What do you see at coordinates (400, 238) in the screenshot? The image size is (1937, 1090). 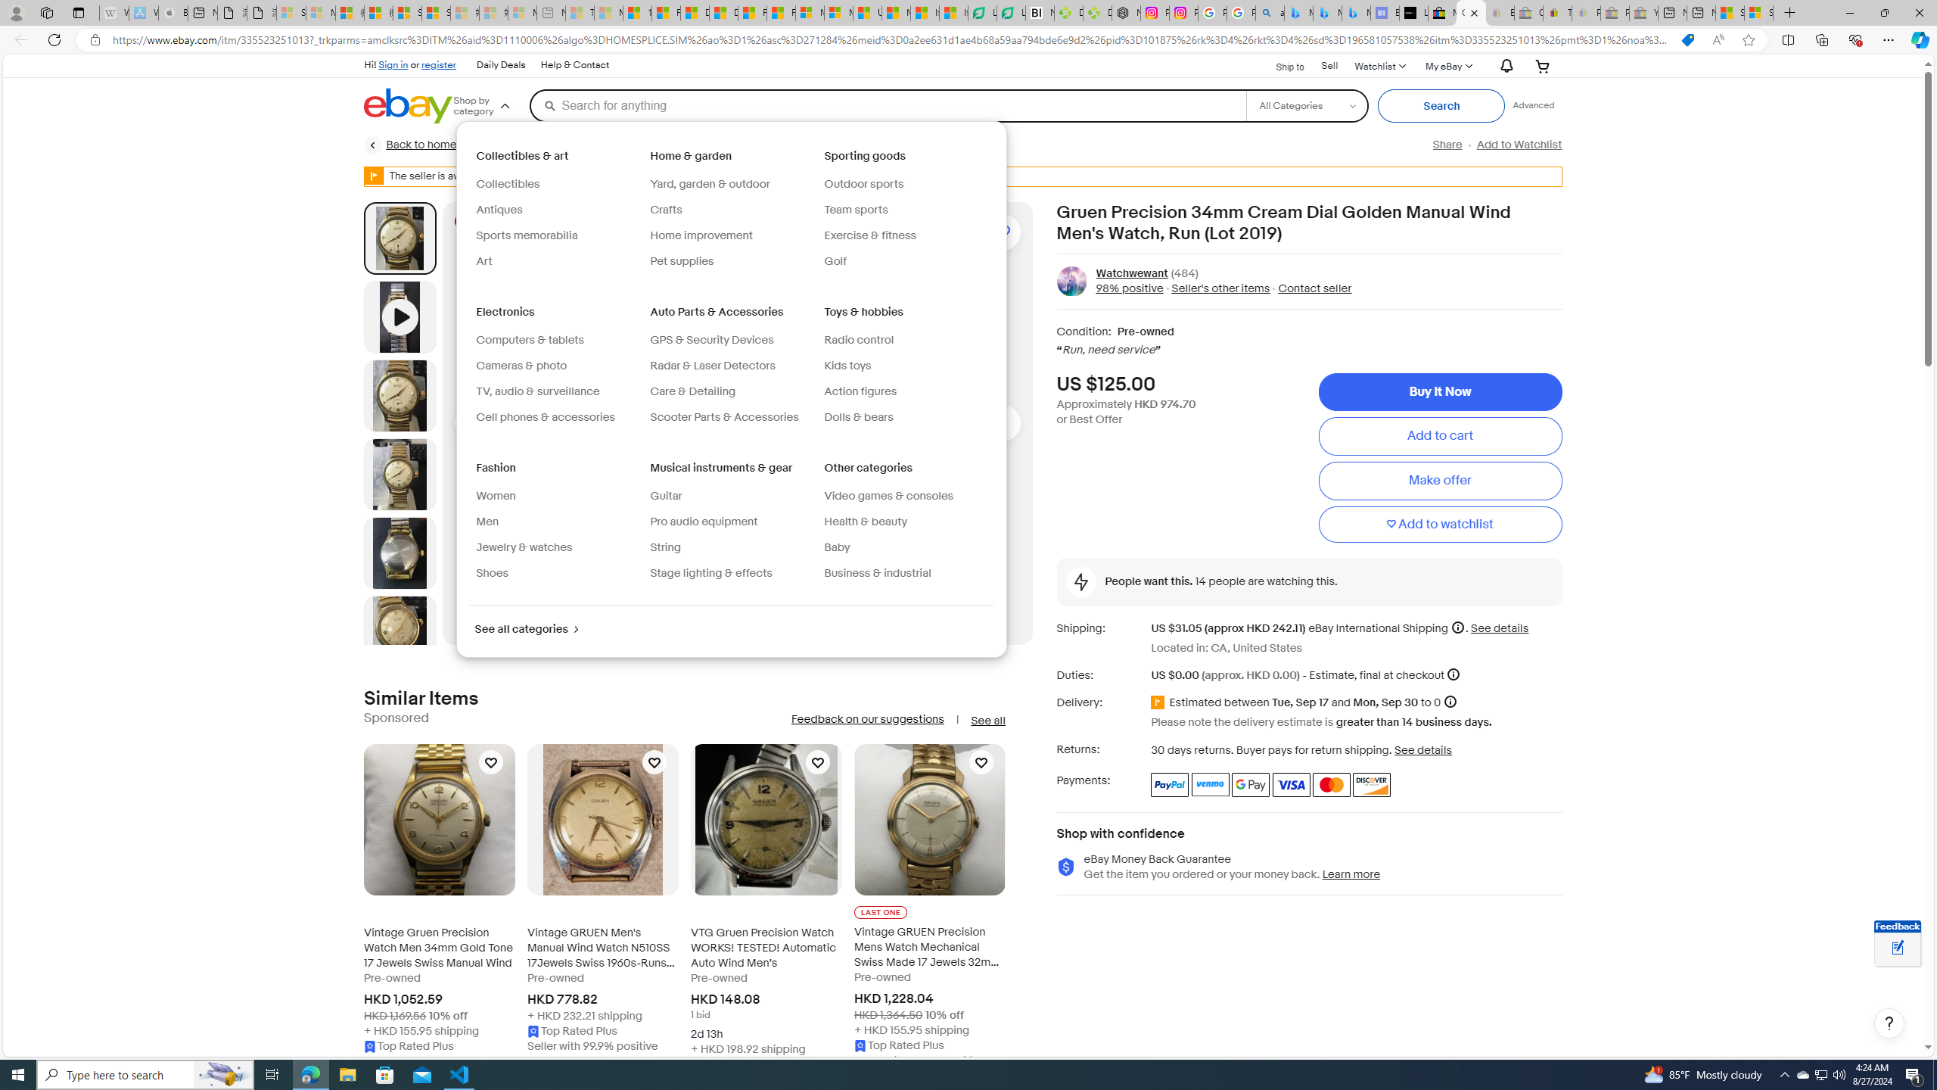 I see `Picture 1 of 13` at bounding box center [400, 238].